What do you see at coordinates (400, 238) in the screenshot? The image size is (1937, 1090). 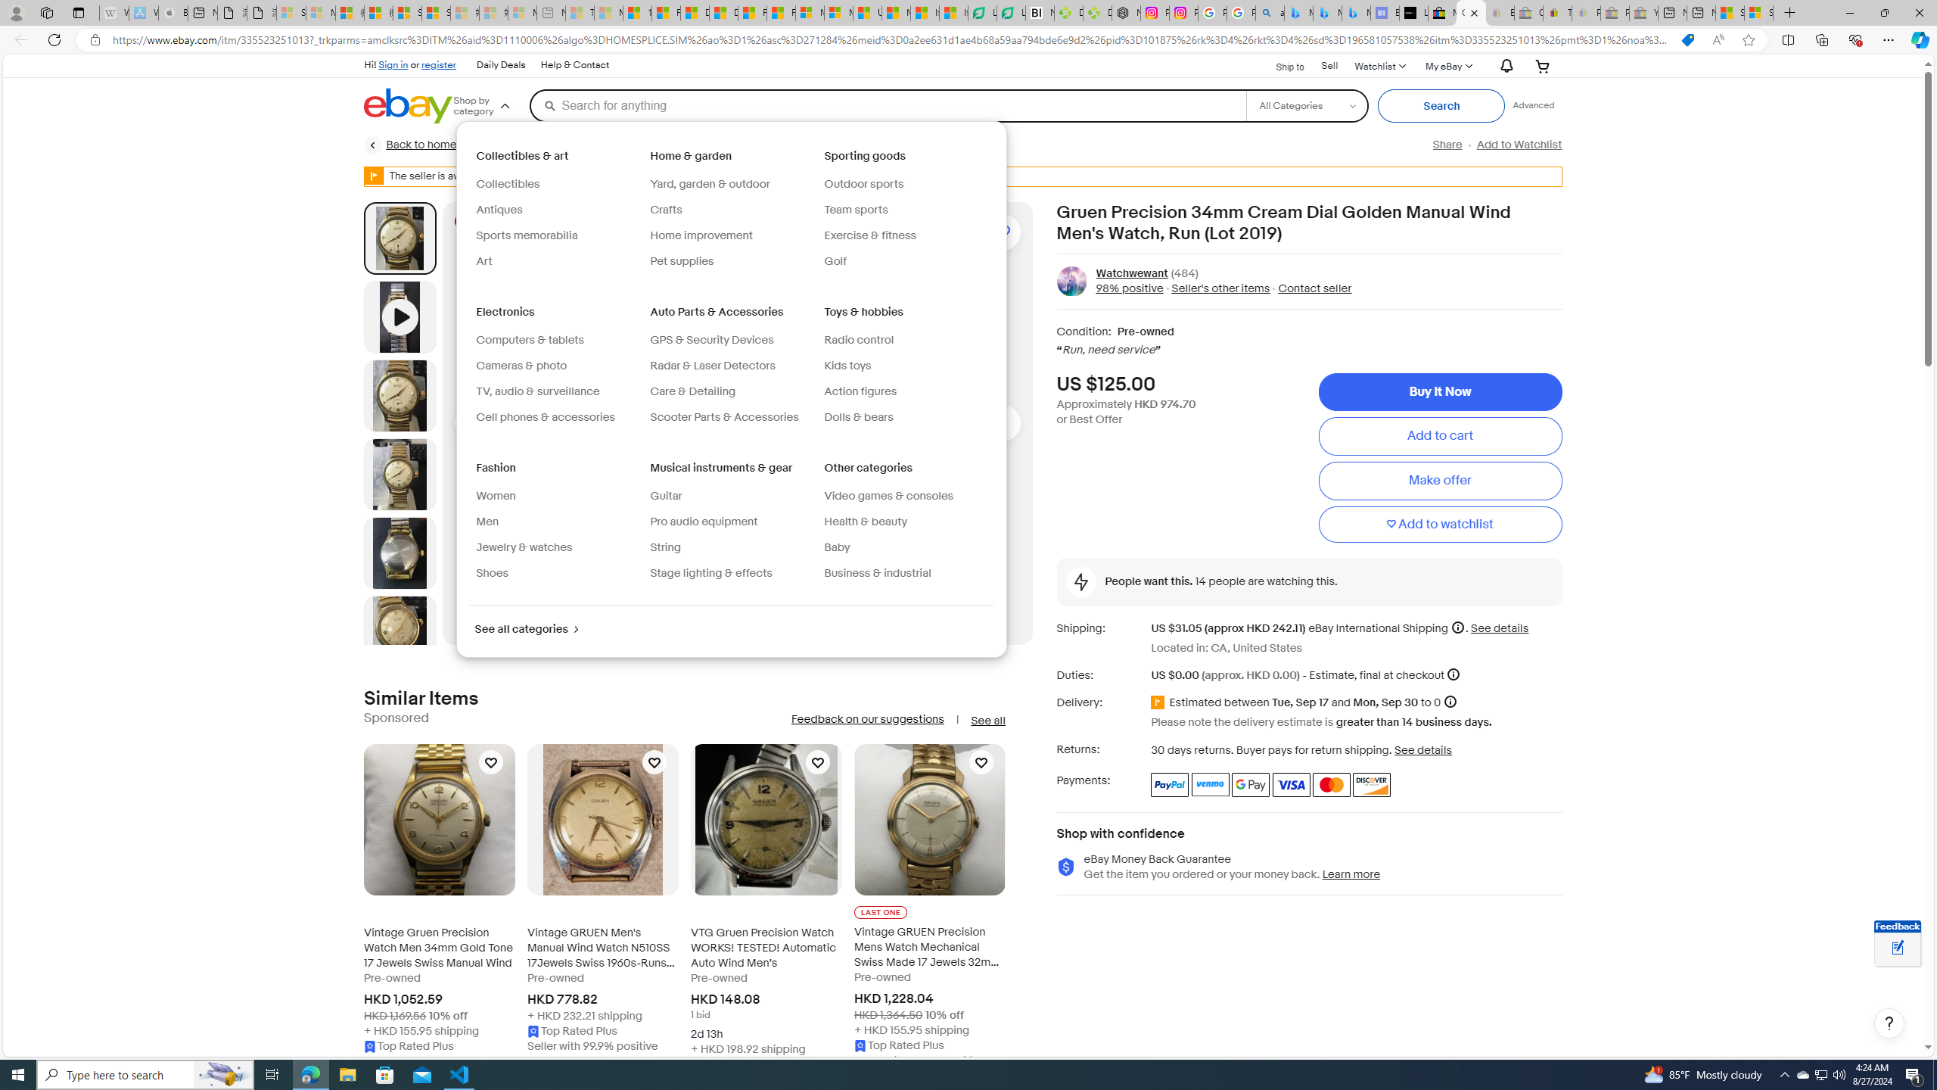 I see `Picture 1 of 13` at bounding box center [400, 238].